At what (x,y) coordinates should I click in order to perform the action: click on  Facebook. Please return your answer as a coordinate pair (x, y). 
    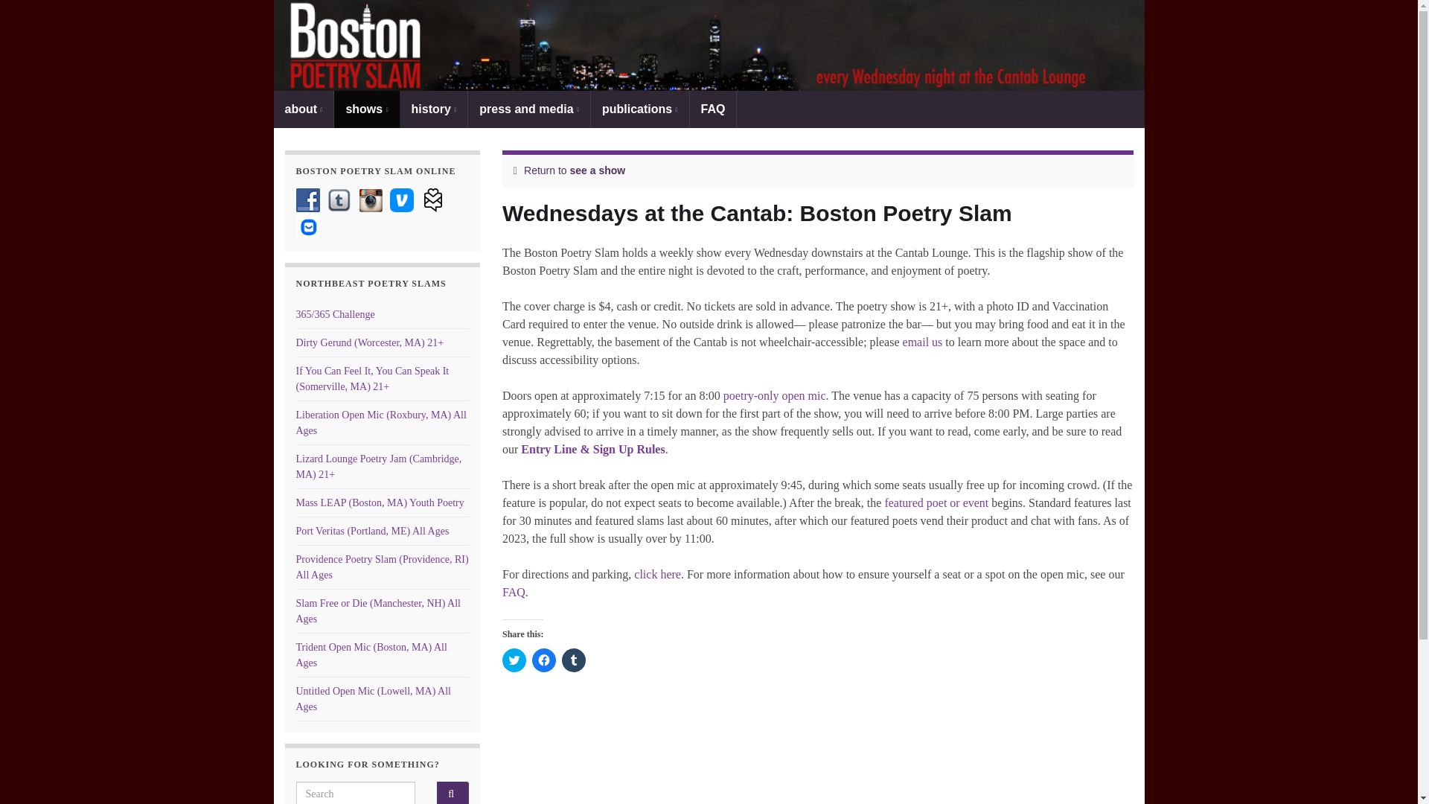
    Looking at the image, I should click on (308, 200).